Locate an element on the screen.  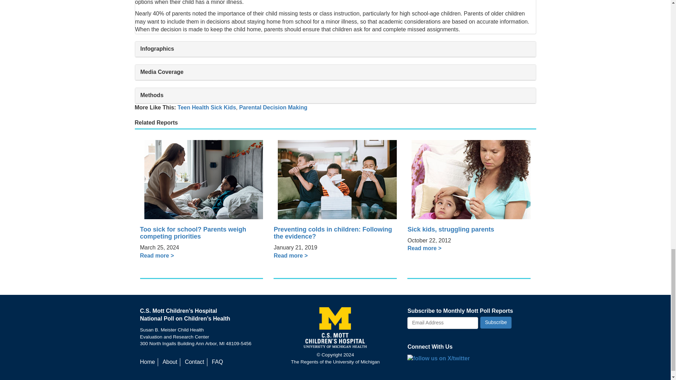
Media Coverage is located at coordinates (336, 72).